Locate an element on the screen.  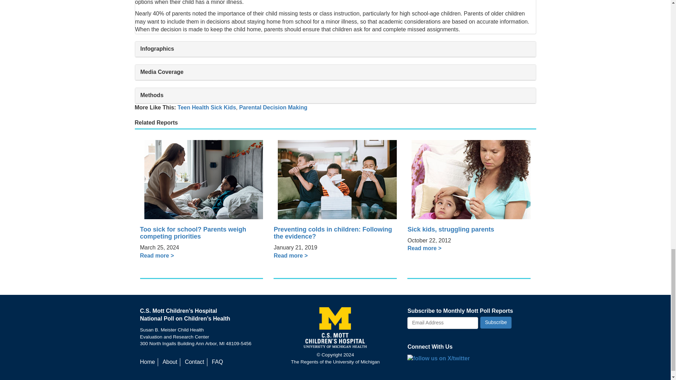
Media Coverage is located at coordinates (336, 72).